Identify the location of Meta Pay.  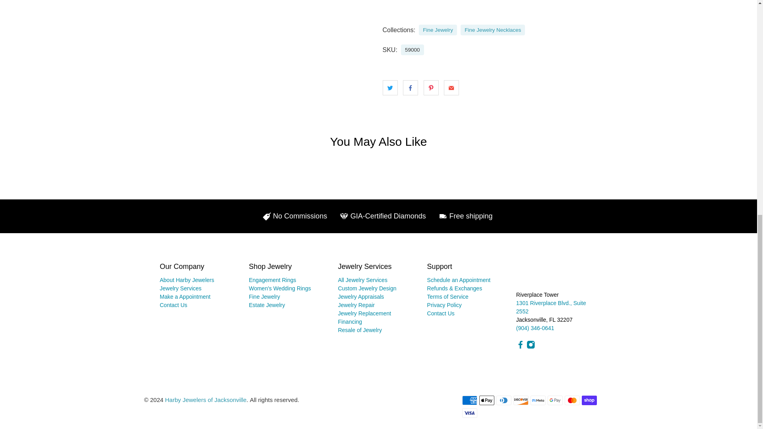
(538, 400).